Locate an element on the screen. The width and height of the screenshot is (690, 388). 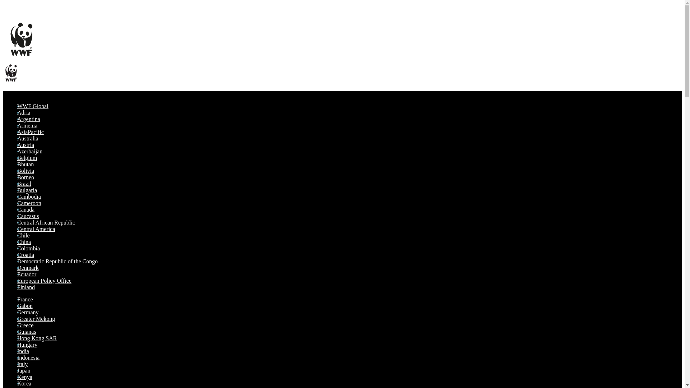
Guianas is located at coordinates (27, 332).